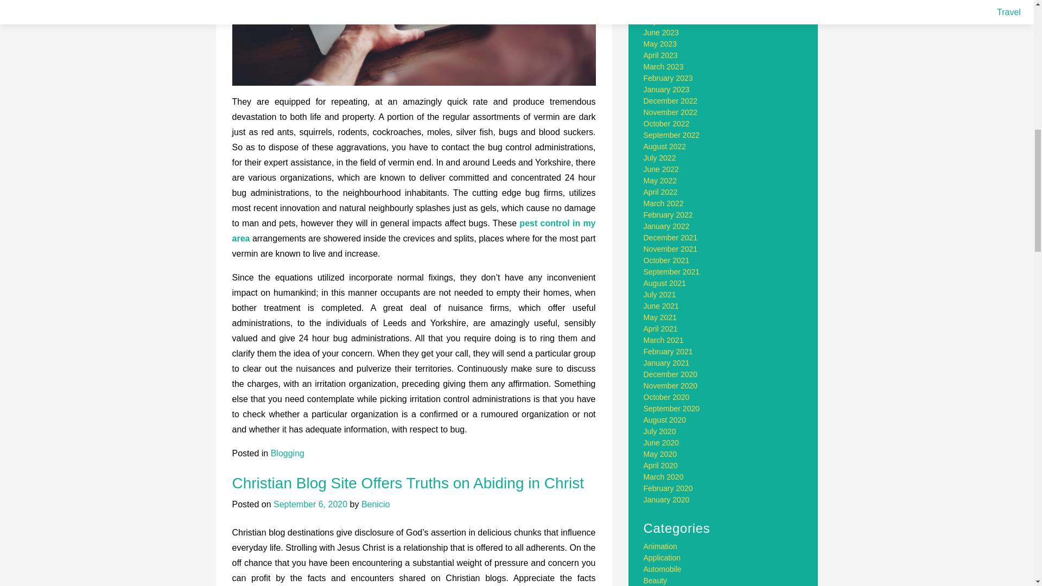 This screenshot has height=586, width=1042. What do you see at coordinates (414, 231) in the screenshot?
I see `pest control in my area` at bounding box center [414, 231].